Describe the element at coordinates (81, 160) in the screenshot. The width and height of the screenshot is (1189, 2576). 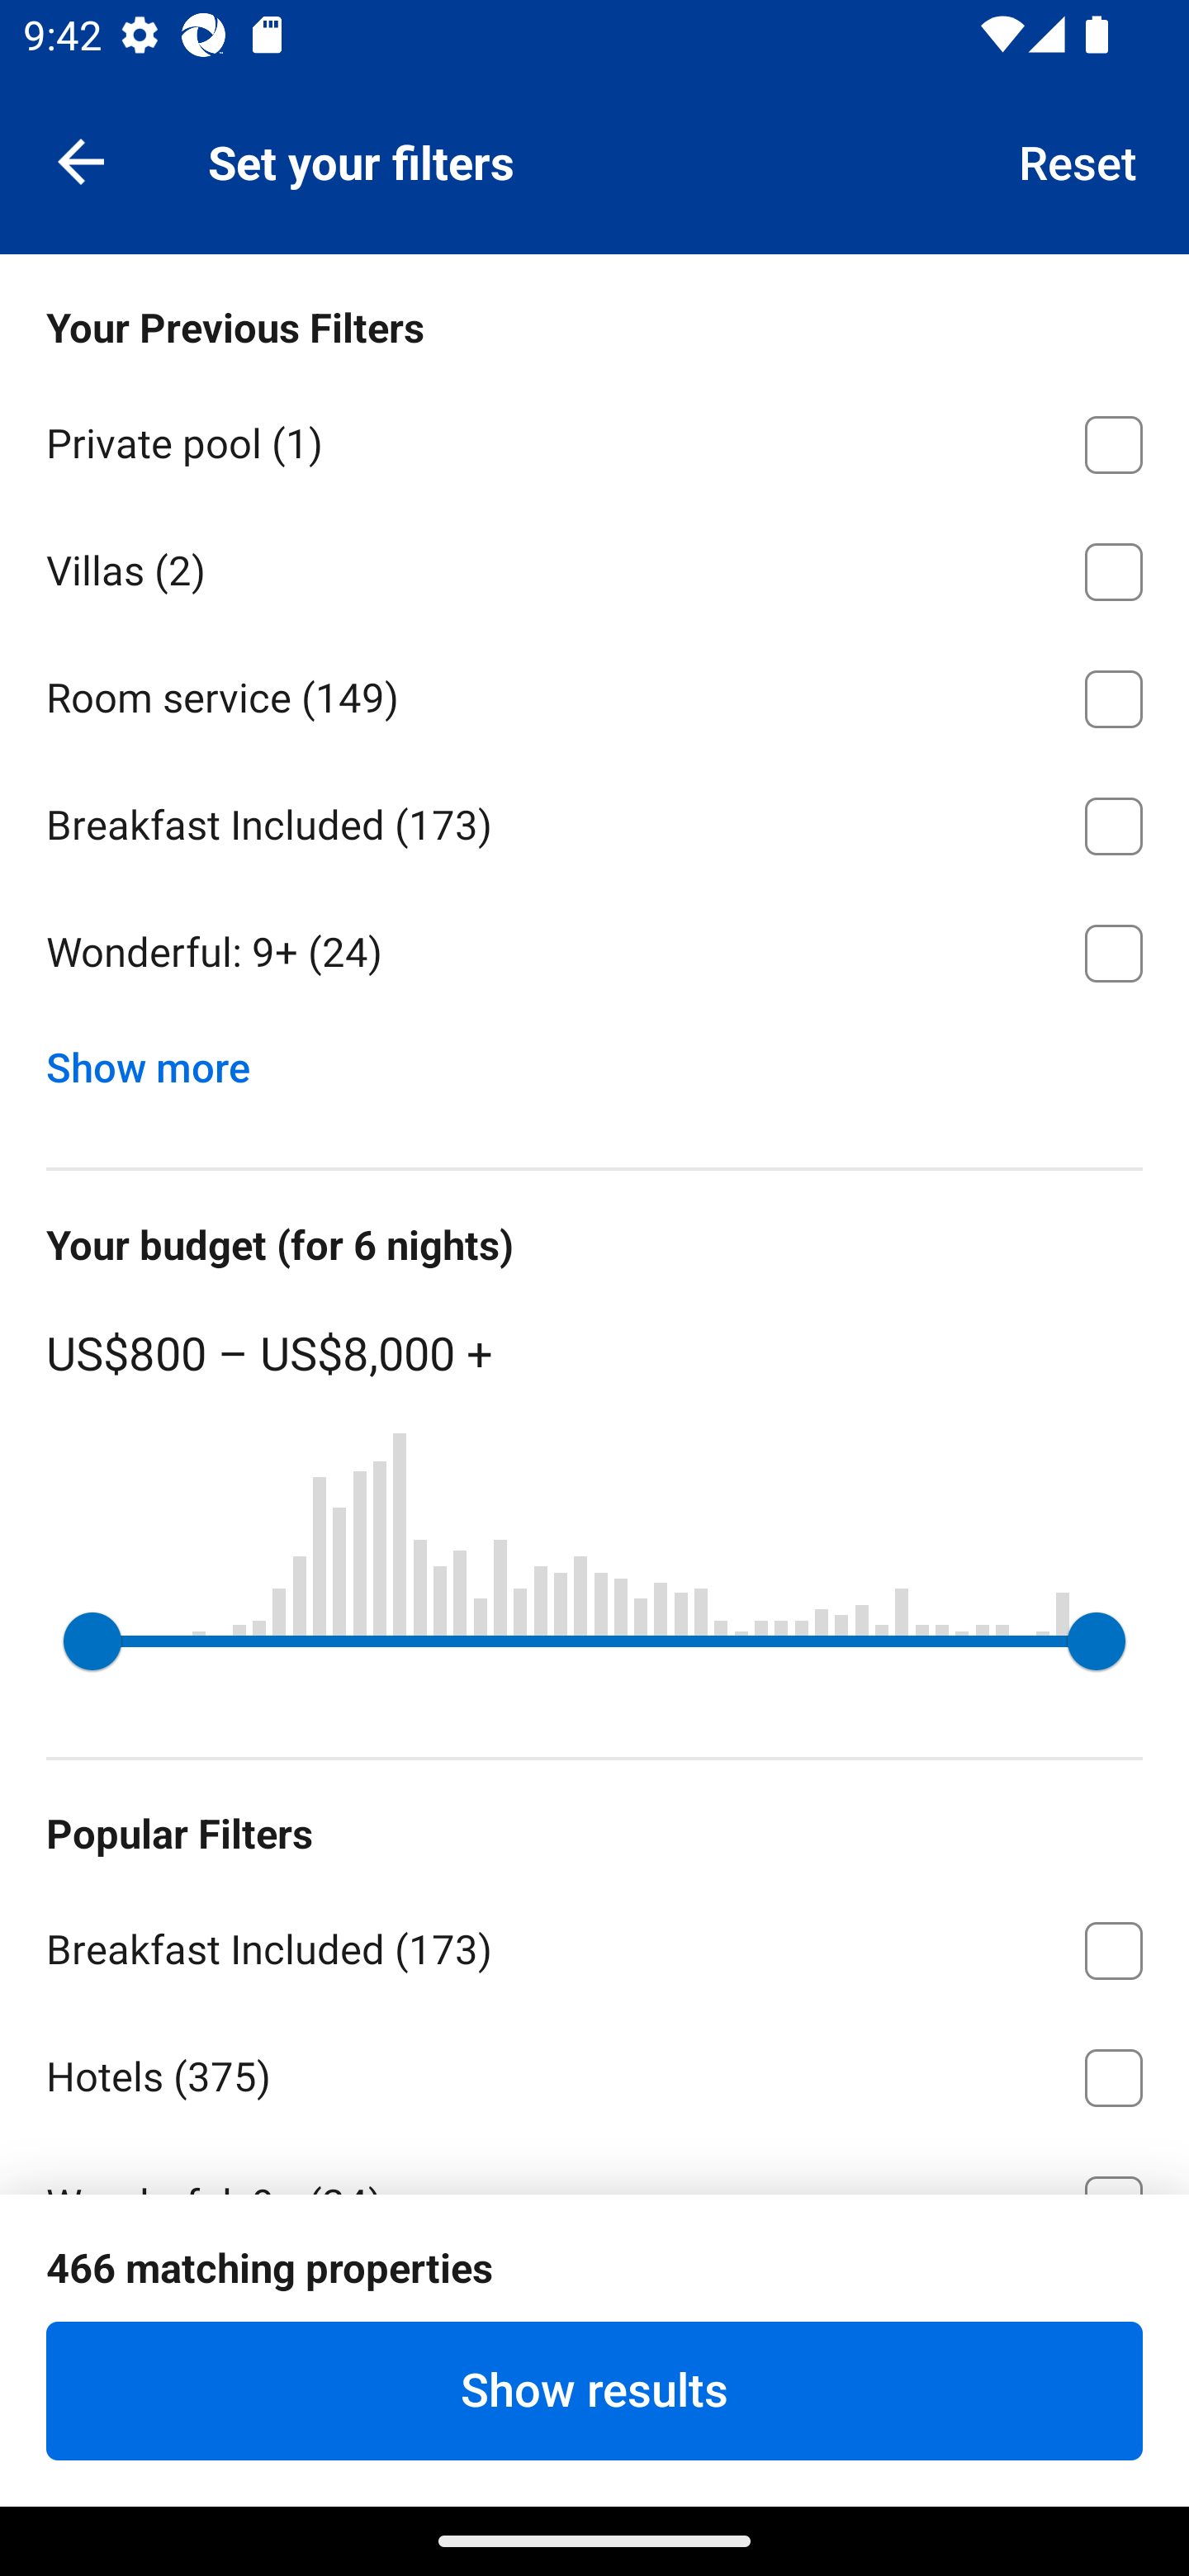
I see `Navigate up` at that location.